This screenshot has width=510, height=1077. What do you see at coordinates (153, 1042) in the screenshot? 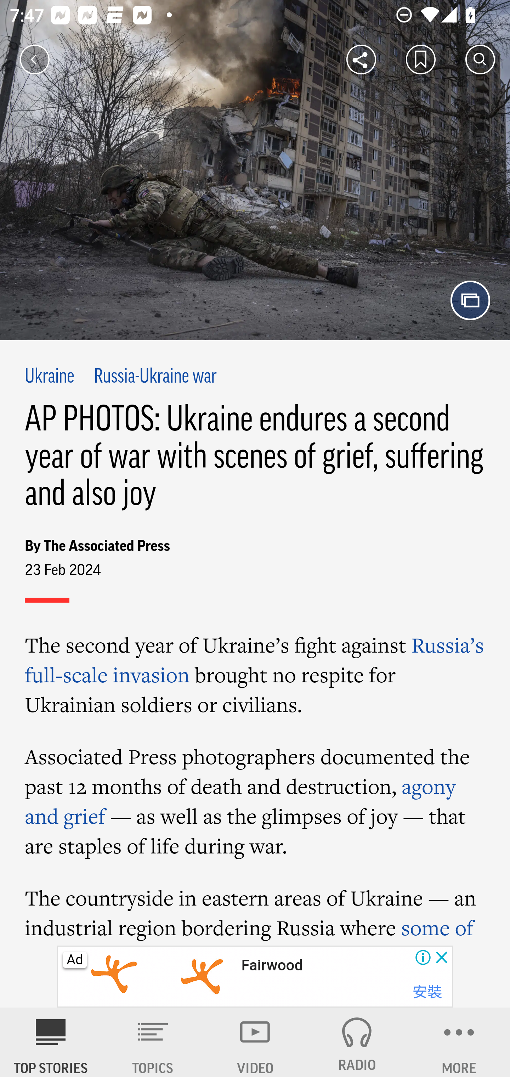
I see `TOPICS` at bounding box center [153, 1042].